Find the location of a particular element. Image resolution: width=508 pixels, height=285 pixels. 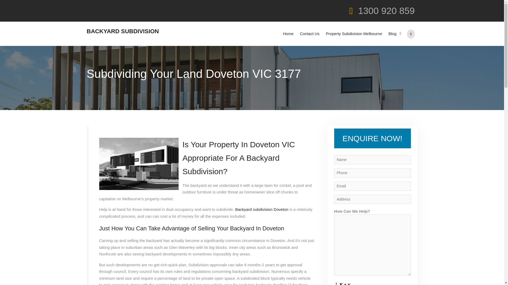

BACKYARD SUBDIVISION is located at coordinates (123, 31).